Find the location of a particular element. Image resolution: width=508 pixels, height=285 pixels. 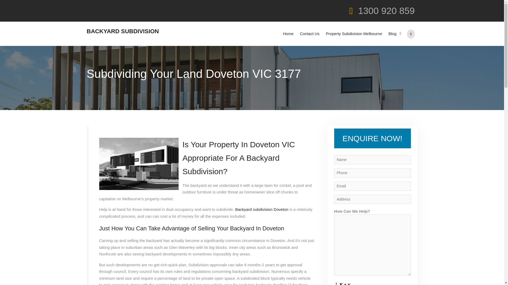

BACKYARD SUBDIVISION is located at coordinates (123, 31).